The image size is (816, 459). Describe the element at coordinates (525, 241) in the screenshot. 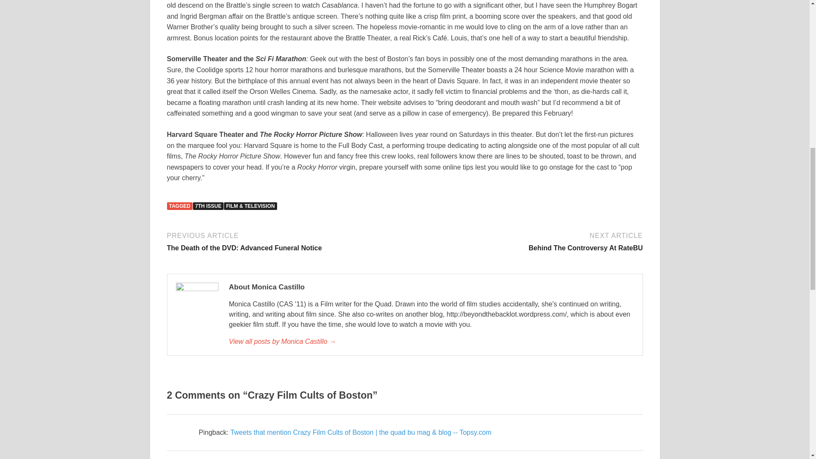

I see `7TH ISSUE` at that location.